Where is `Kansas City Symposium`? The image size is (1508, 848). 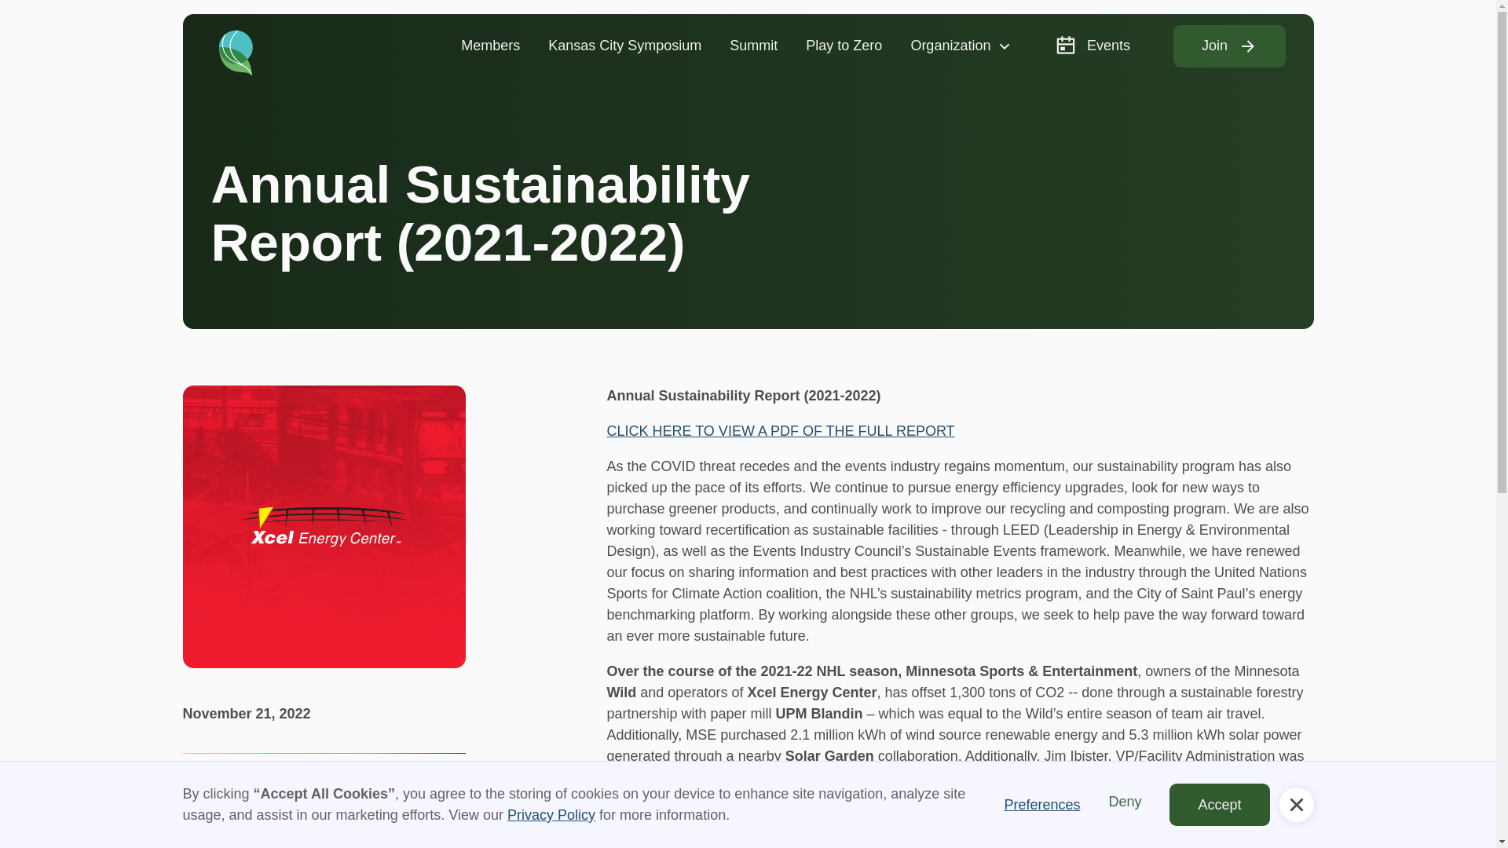
Kansas City Symposium is located at coordinates (624, 46).